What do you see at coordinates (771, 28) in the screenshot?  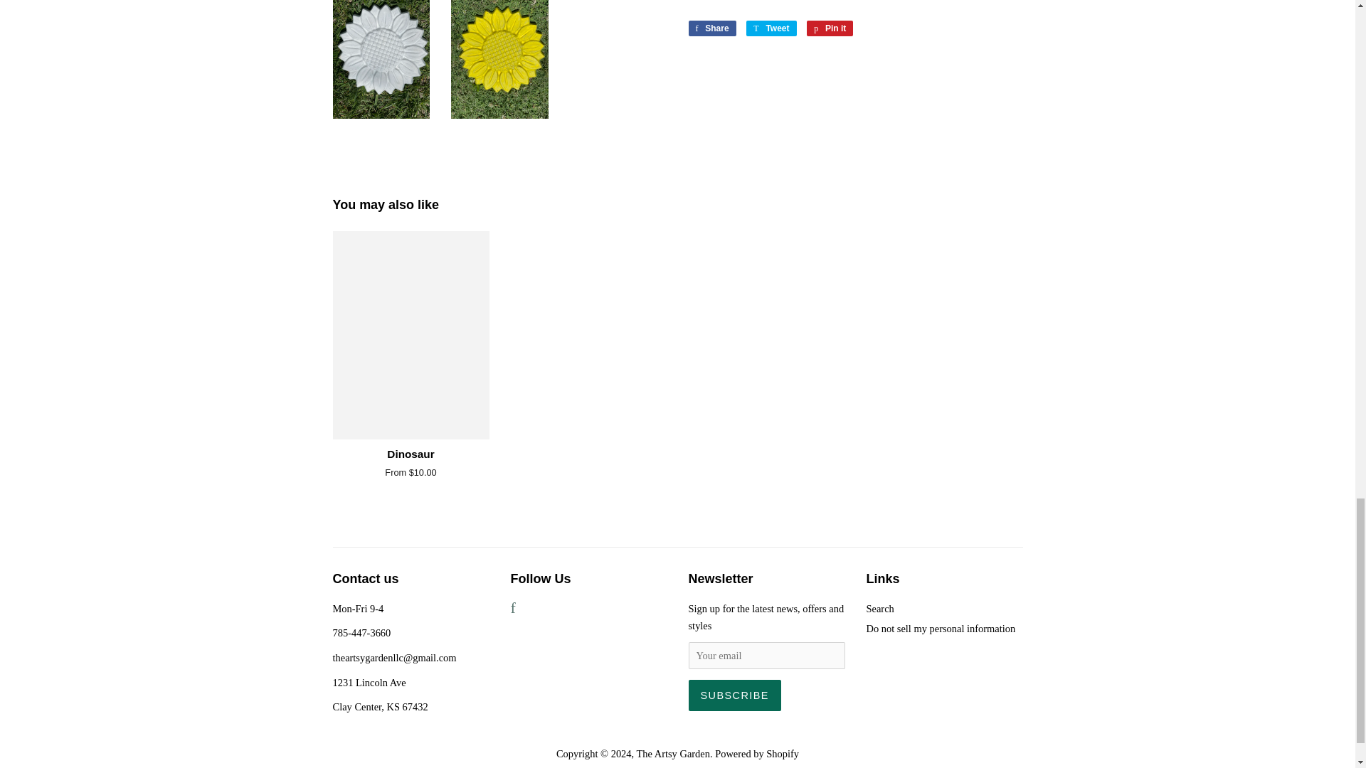 I see `Tweet on Twitter` at bounding box center [771, 28].